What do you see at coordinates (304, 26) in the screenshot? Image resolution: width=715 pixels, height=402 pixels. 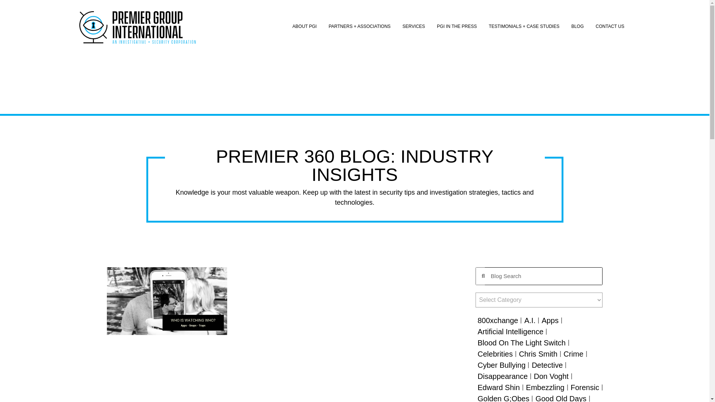 I see `About PGI` at bounding box center [304, 26].